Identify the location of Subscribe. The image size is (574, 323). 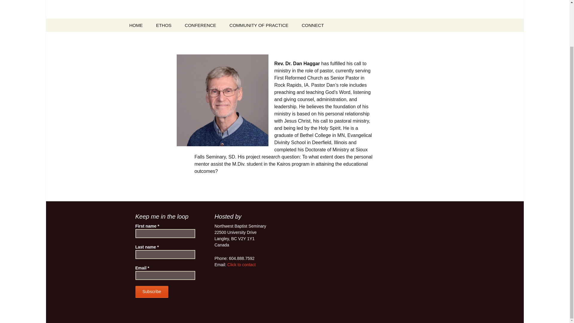
(151, 292).